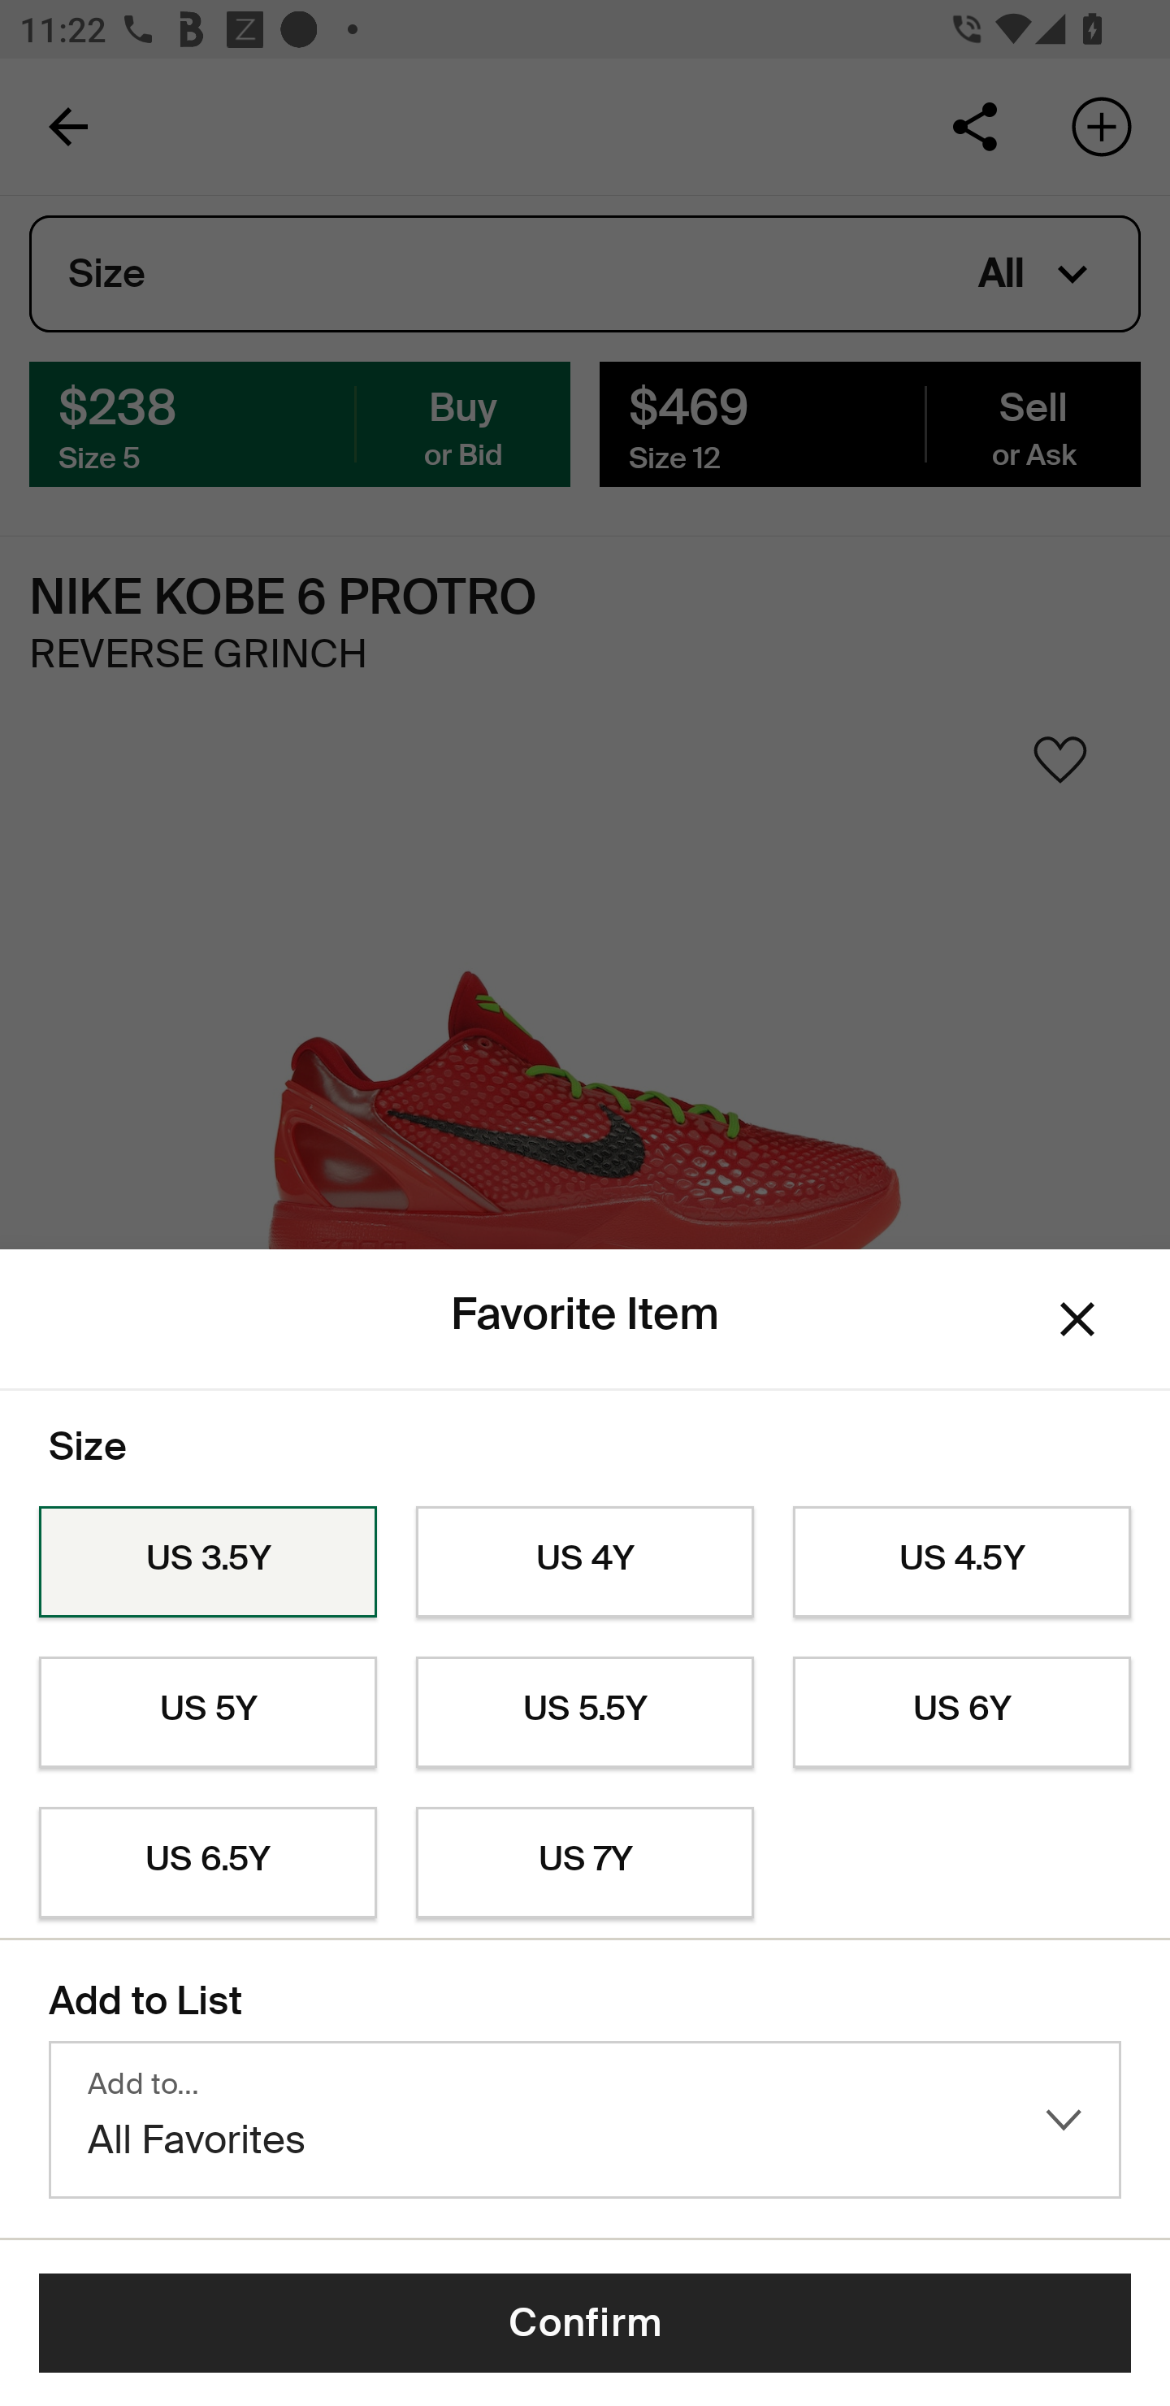 This screenshot has width=1170, height=2406. Describe the element at coordinates (207, 1562) in the screenshot. I see `US 3.5Y` at that location.